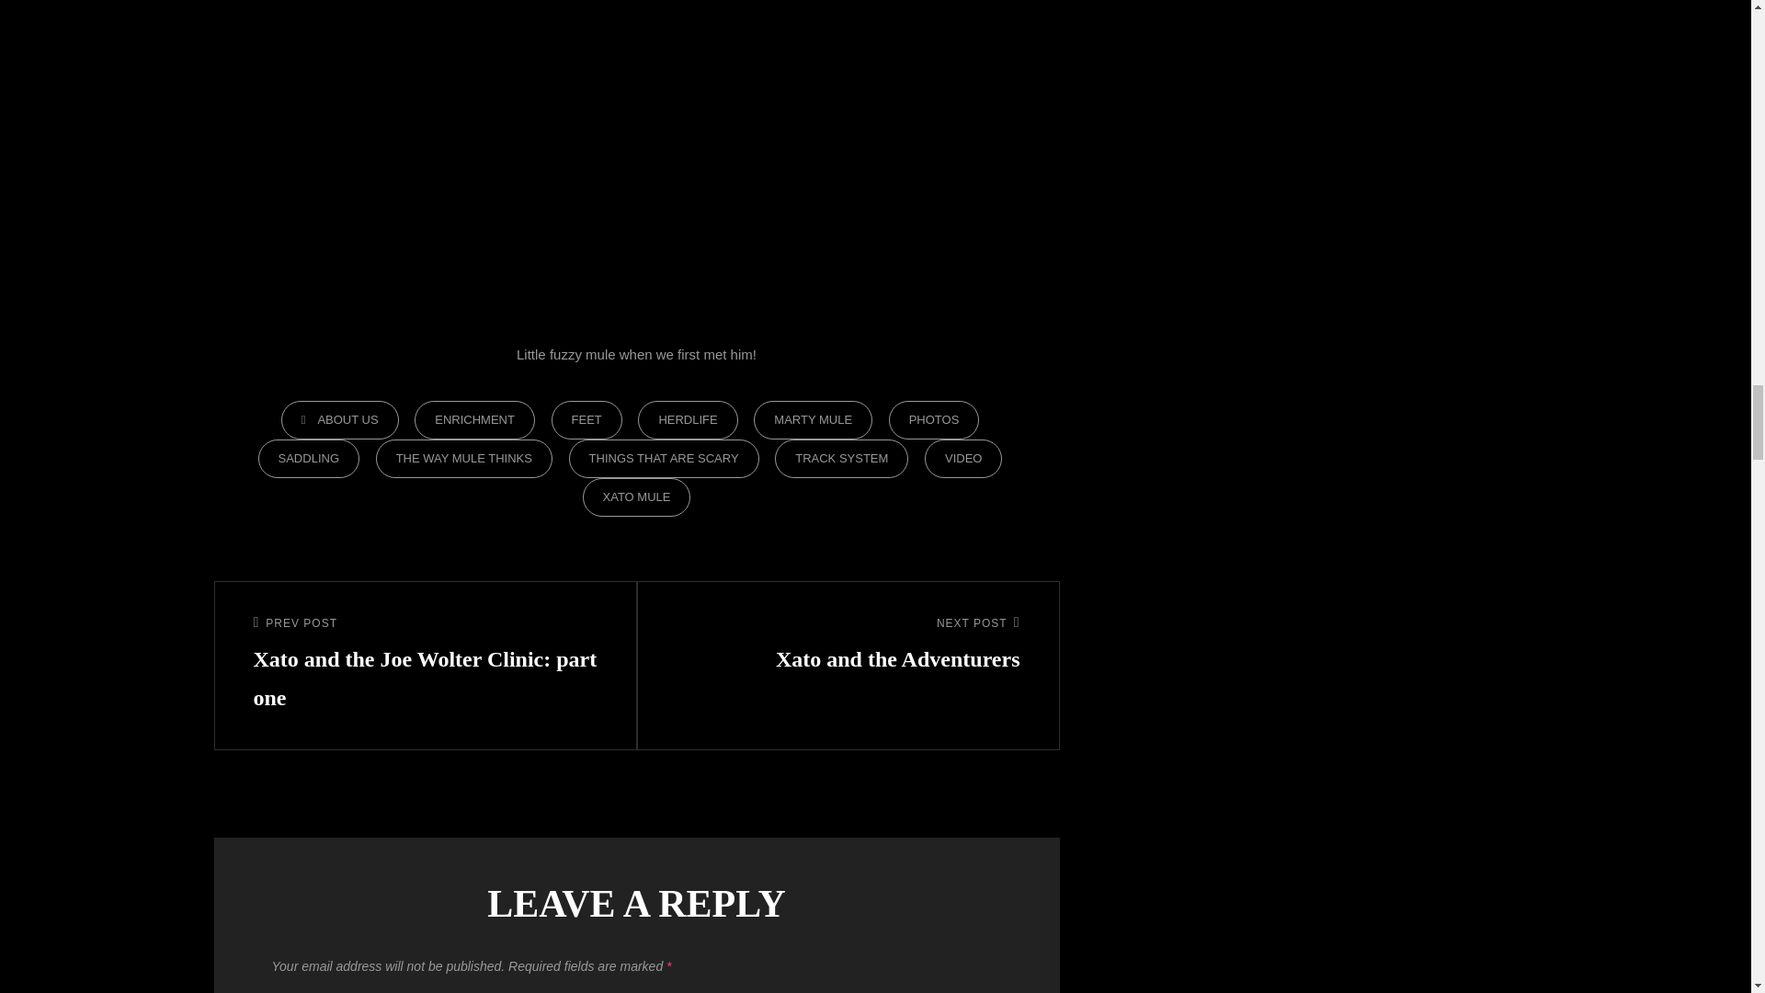 The width and height of the screenshot is (1765, 993). Describe the element at coordinates (813, 420) in the screenshot. I see `VIDEO` at that location.